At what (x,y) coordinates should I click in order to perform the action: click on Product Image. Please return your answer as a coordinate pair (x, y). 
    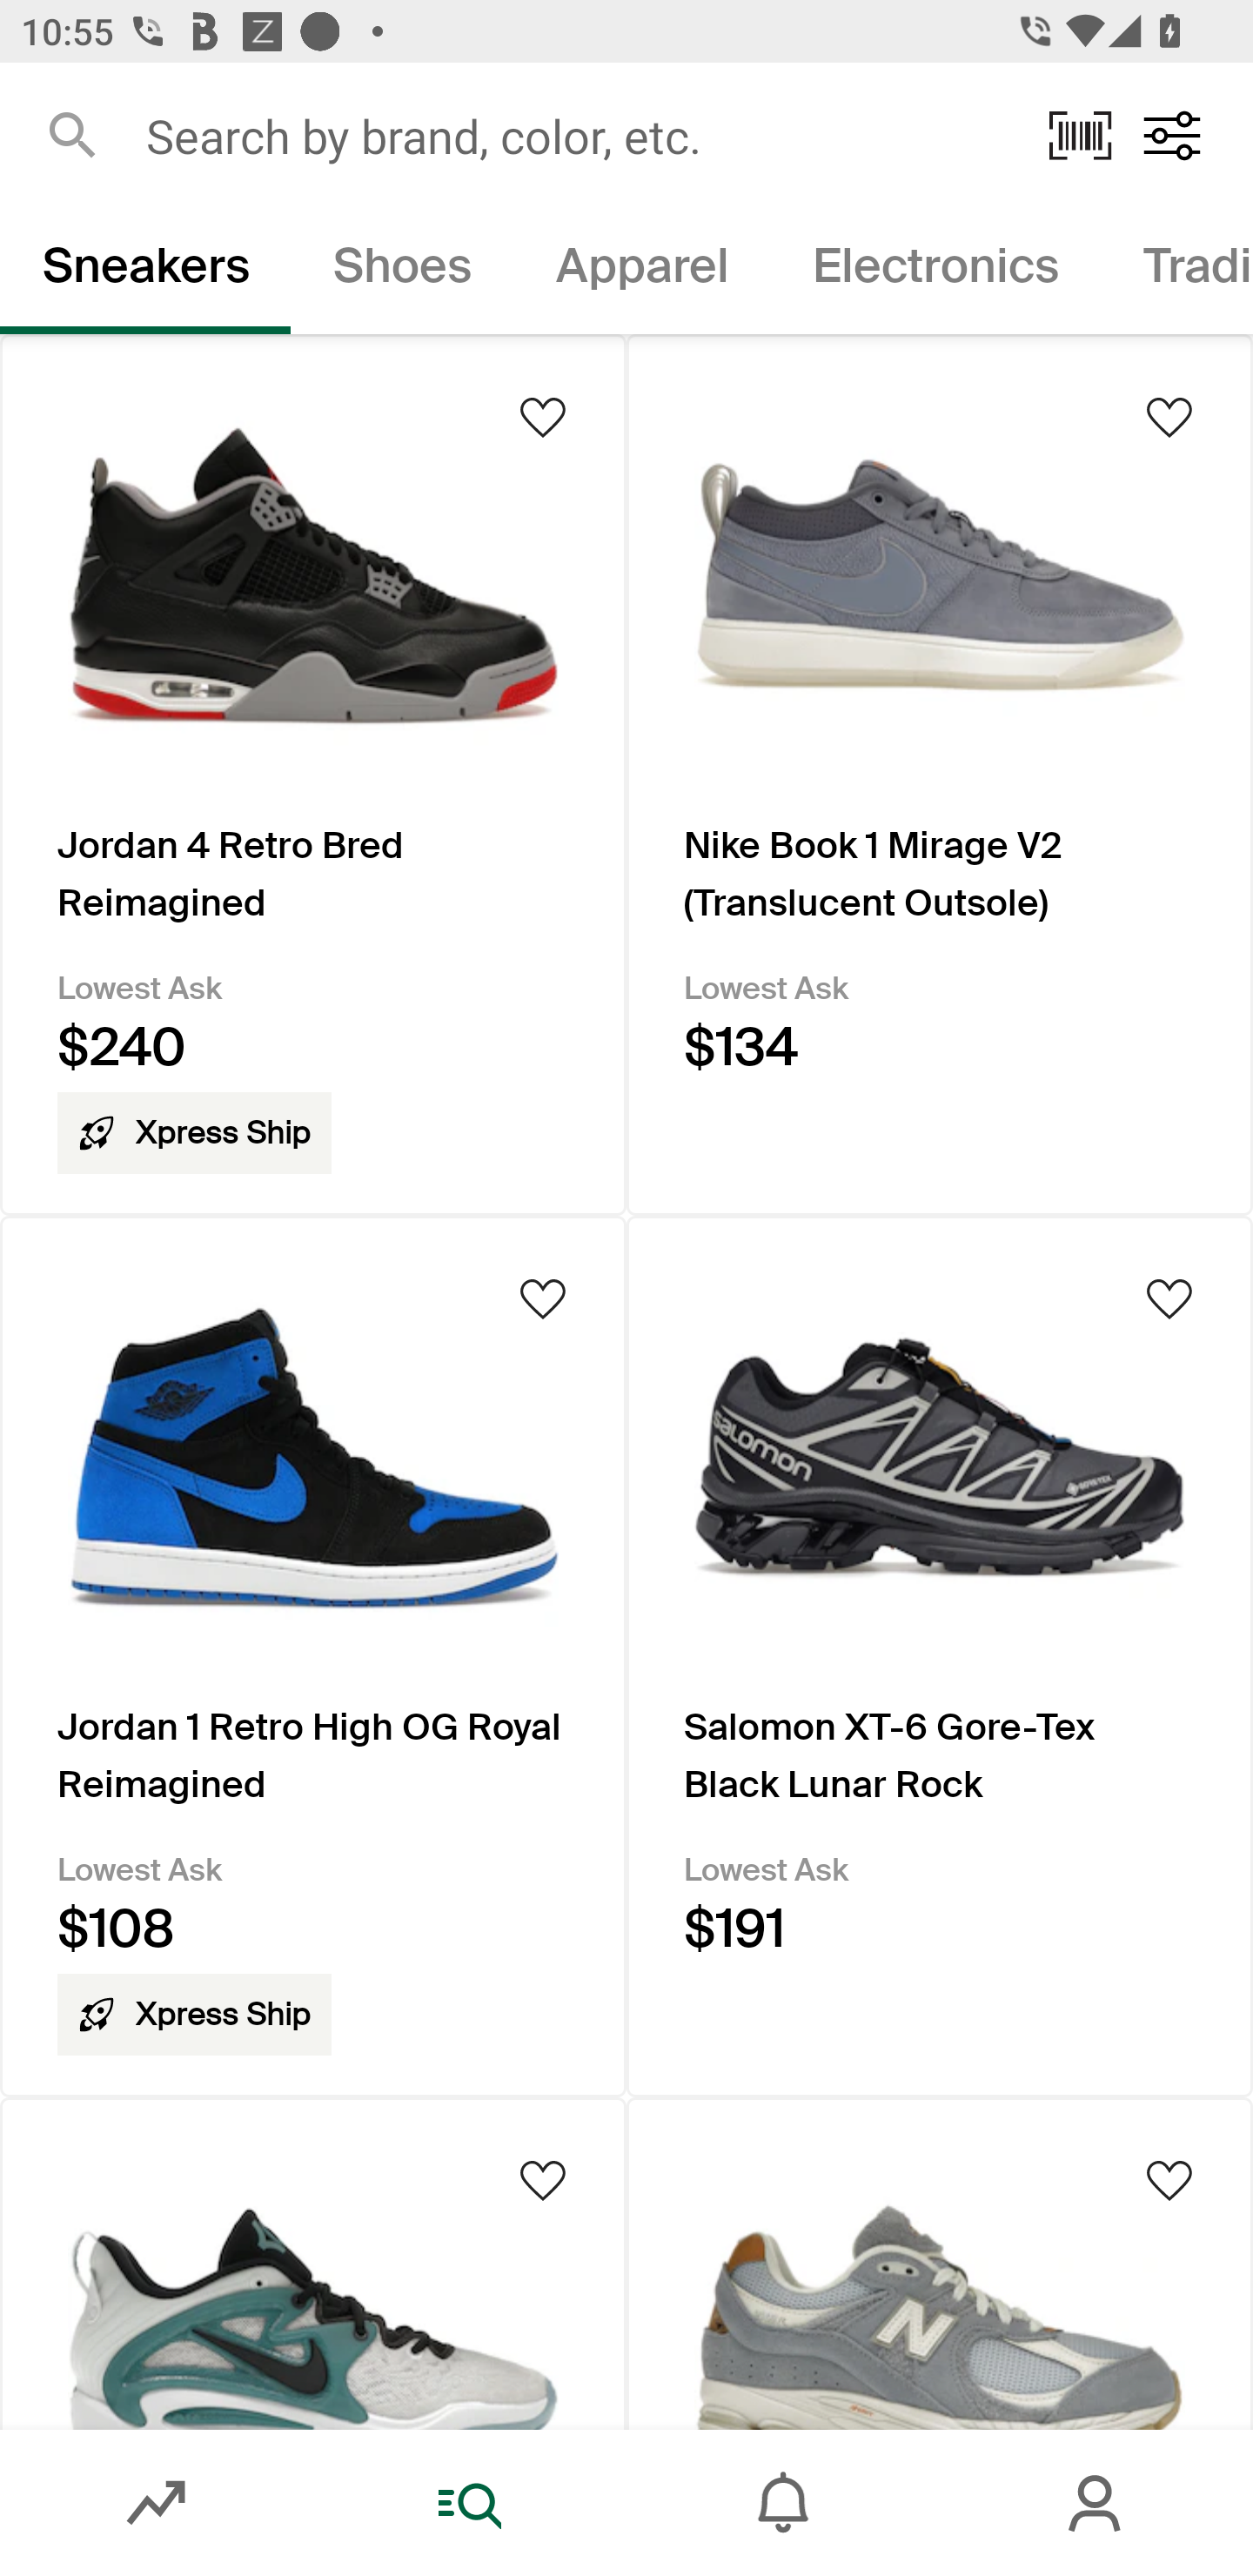
    Looking at the image, I should click on (940, 2263).